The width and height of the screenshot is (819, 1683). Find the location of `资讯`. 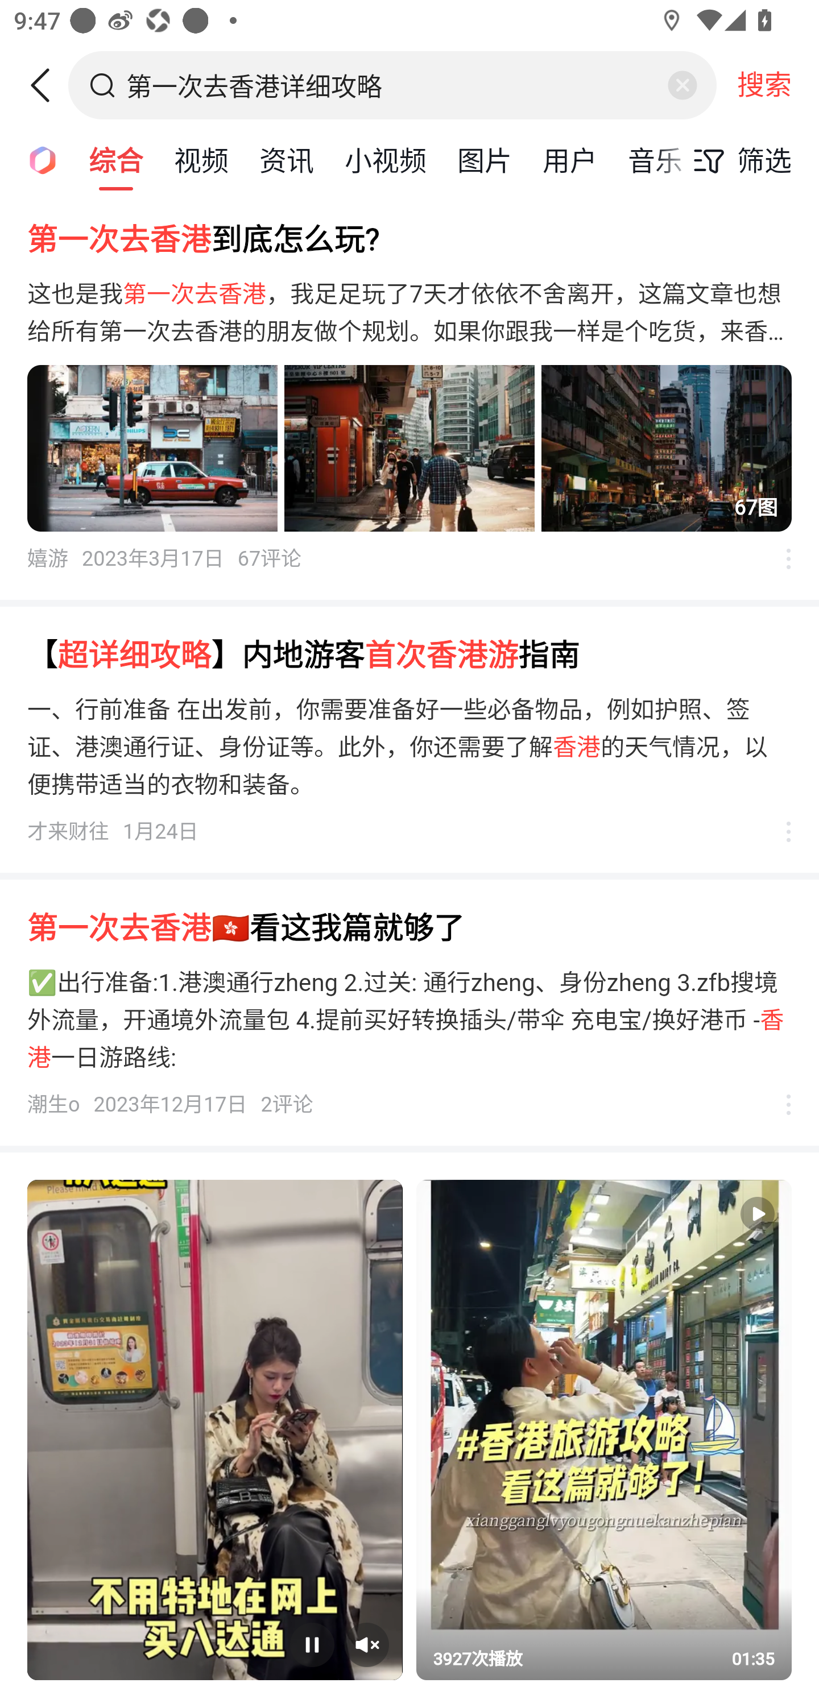

资讯 is located at coordinates (287, 159).